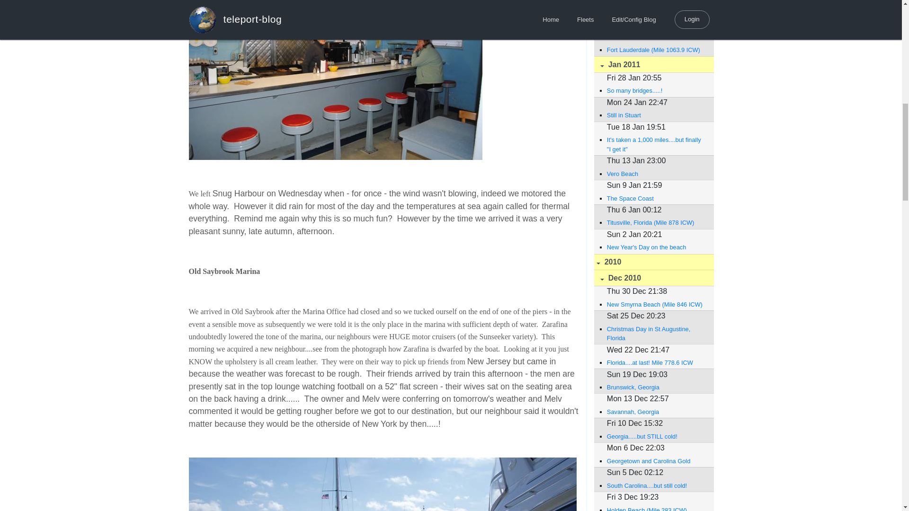 The height and width of the screenshot is (511, 909). What do you see at coordinates (656, 90) in the screenshot?
I see `So many bridges.....!` at bounding box center [656, 90].